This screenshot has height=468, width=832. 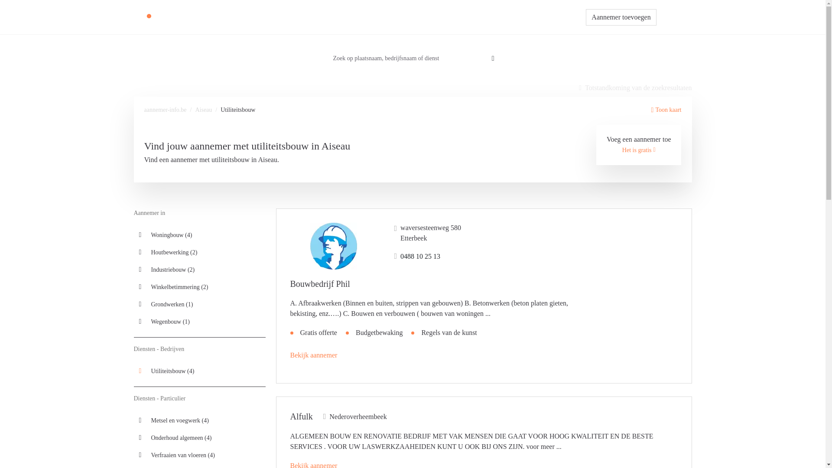 I want to click on Bouwbedrijf Phil, so click(x=320, y=284).